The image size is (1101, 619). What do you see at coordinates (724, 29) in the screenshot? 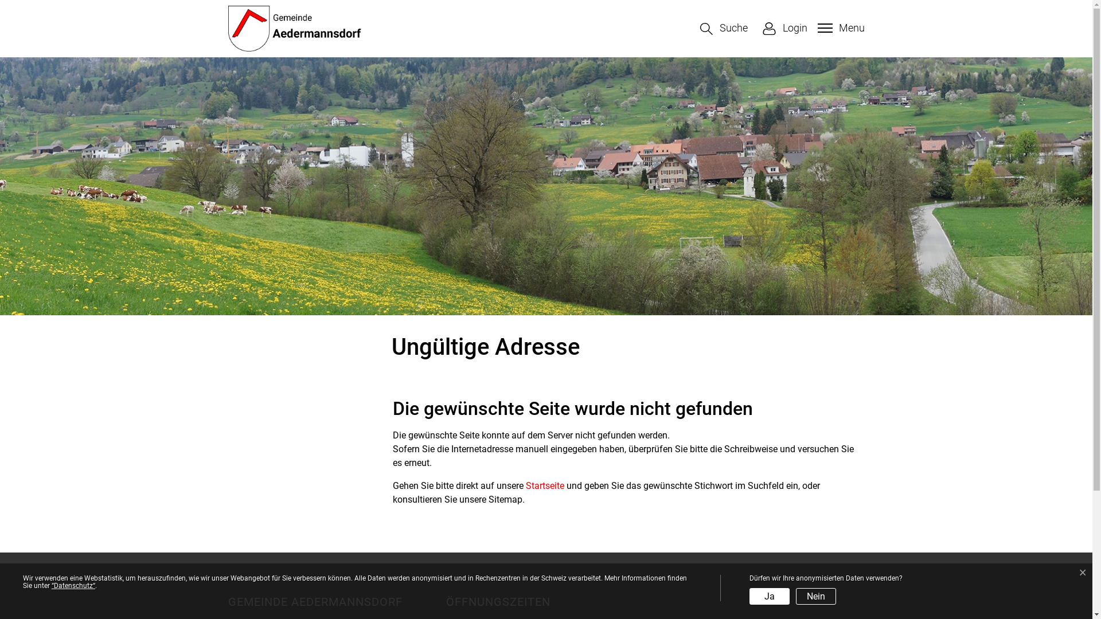
I see `Suche` at bounding box center [724, 29].